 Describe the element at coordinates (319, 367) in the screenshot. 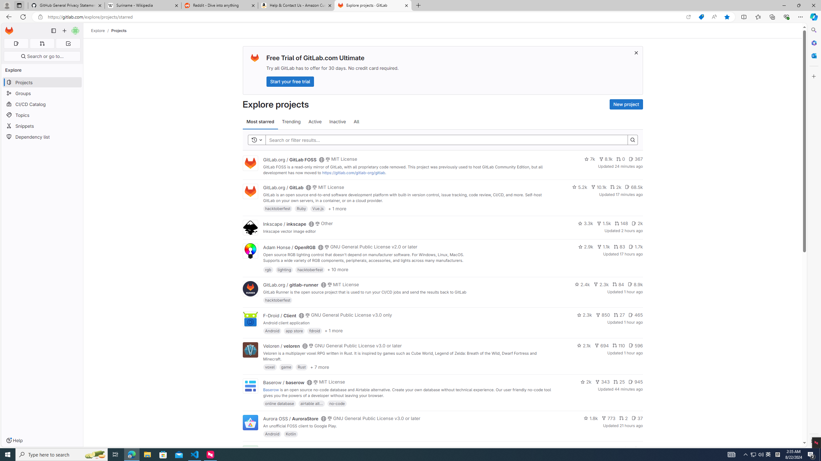

I see `+ 7 more` at that location.